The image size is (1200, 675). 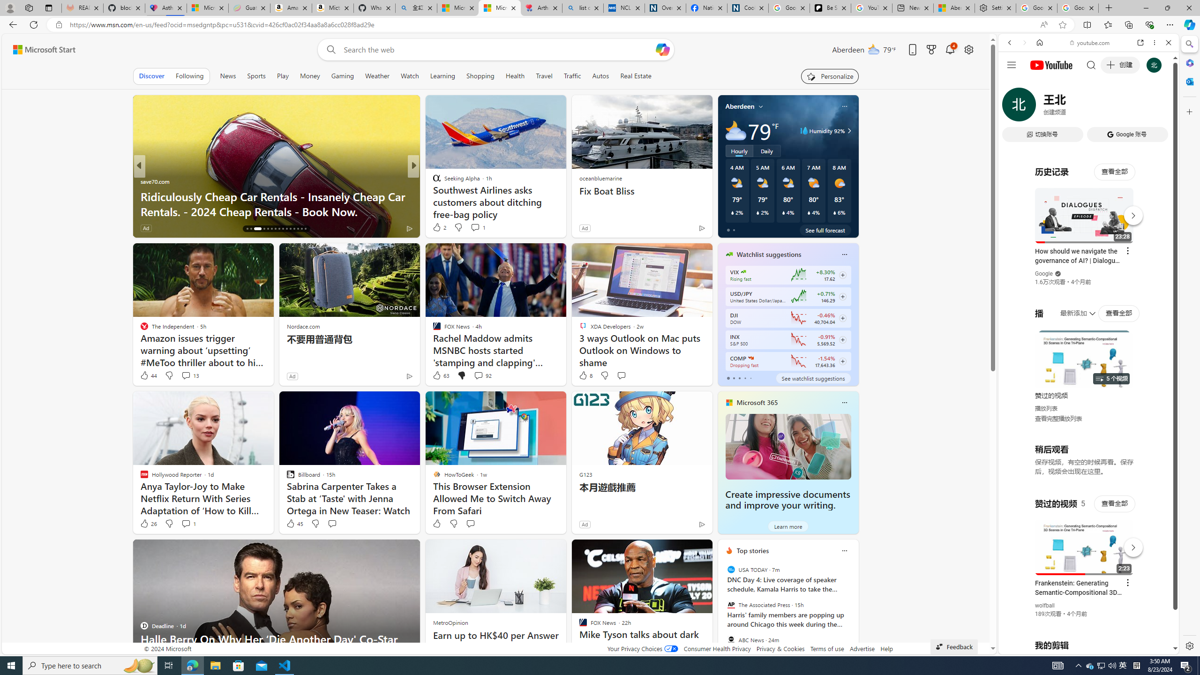 What do you see at coordinates (186, 375) in the screenshot?
I see `View comments 13 Comment` at bounding box center [186, 375].